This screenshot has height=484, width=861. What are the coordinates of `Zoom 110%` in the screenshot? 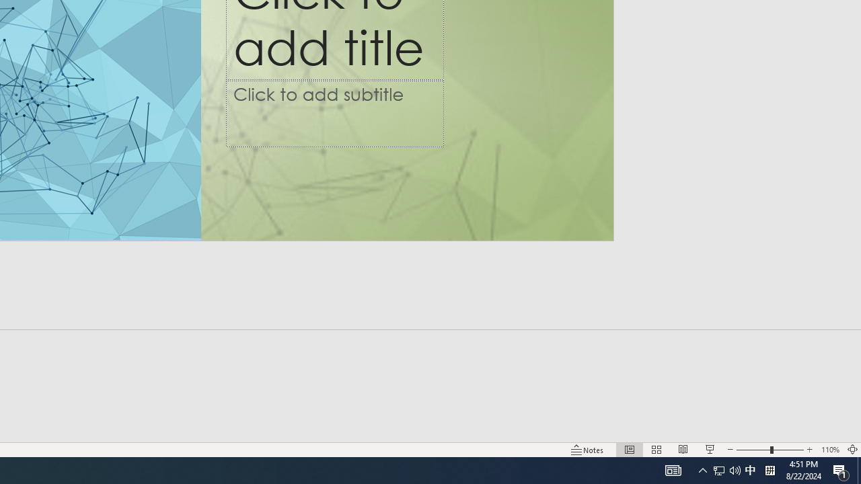 It's located at (830, 449).